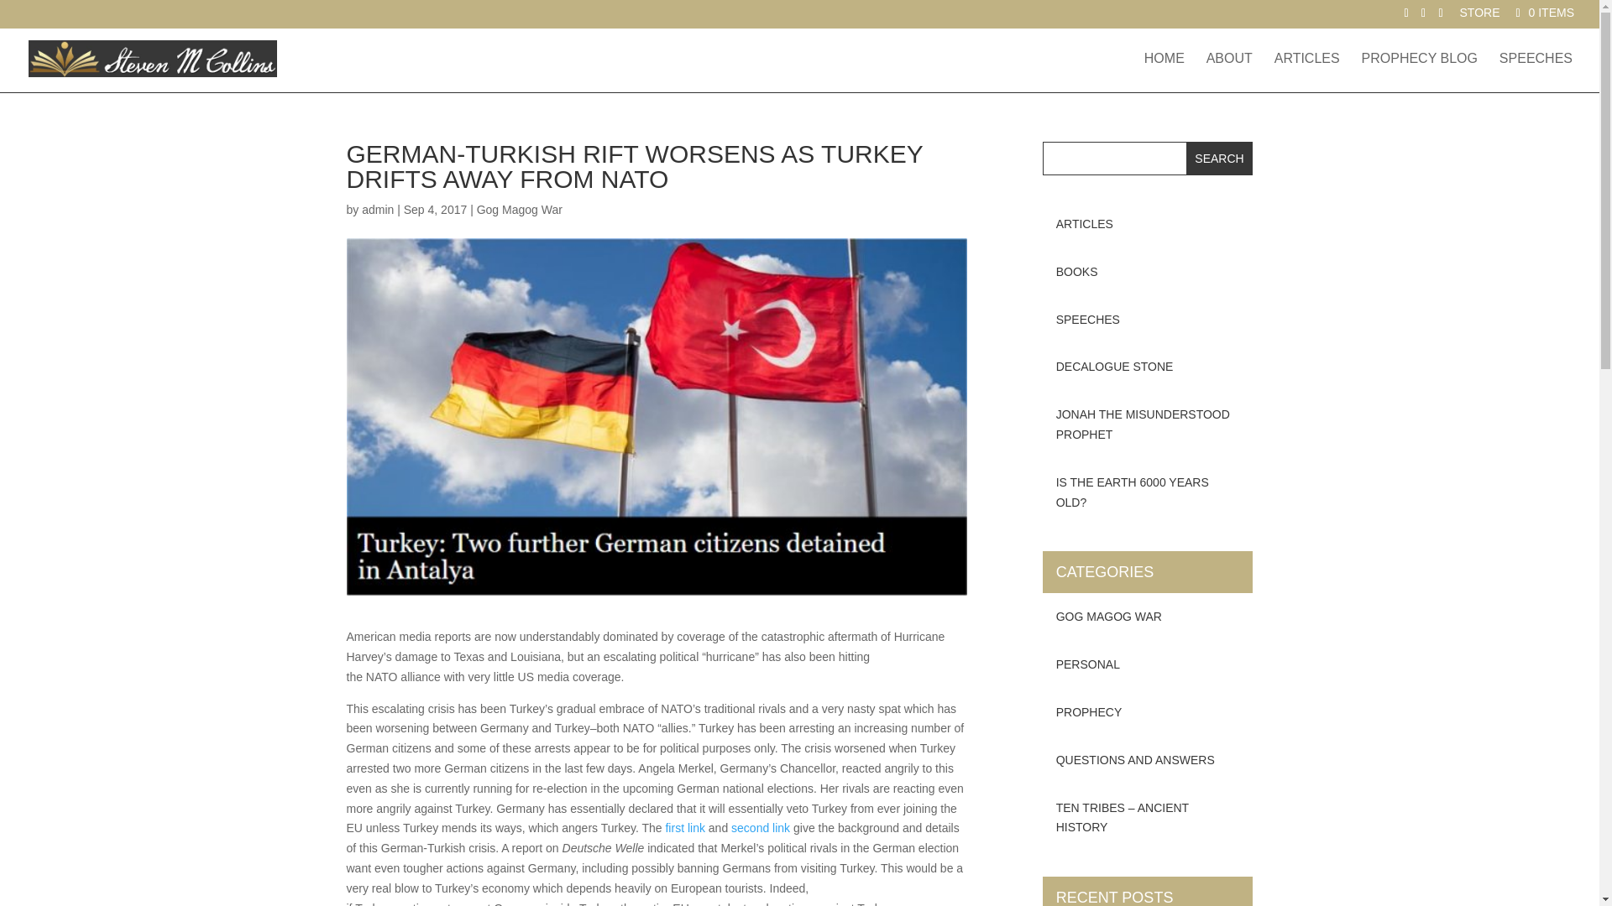 Image resolution: width=1612 pixels, height=906 pixels. Describe the element at coordinates (1220, 158) in the screenshot. I see `Search` at that location.